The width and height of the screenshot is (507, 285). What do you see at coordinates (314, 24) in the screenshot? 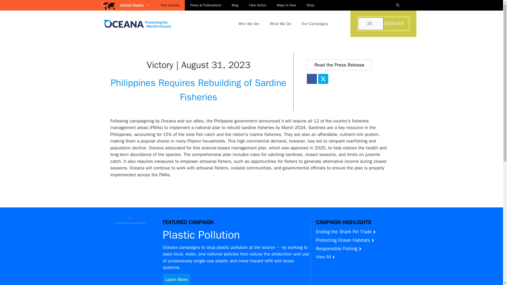
I see `Our Campaigns` at bounding box center [314, 24].